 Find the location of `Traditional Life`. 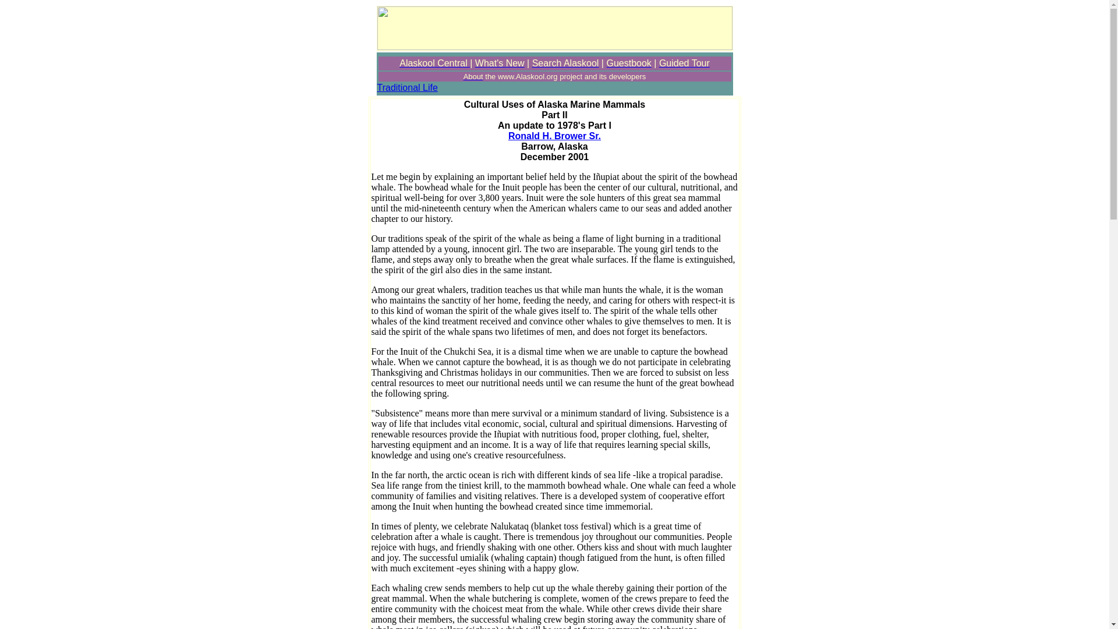

Traditional Life is located at coordinates (408, 87).